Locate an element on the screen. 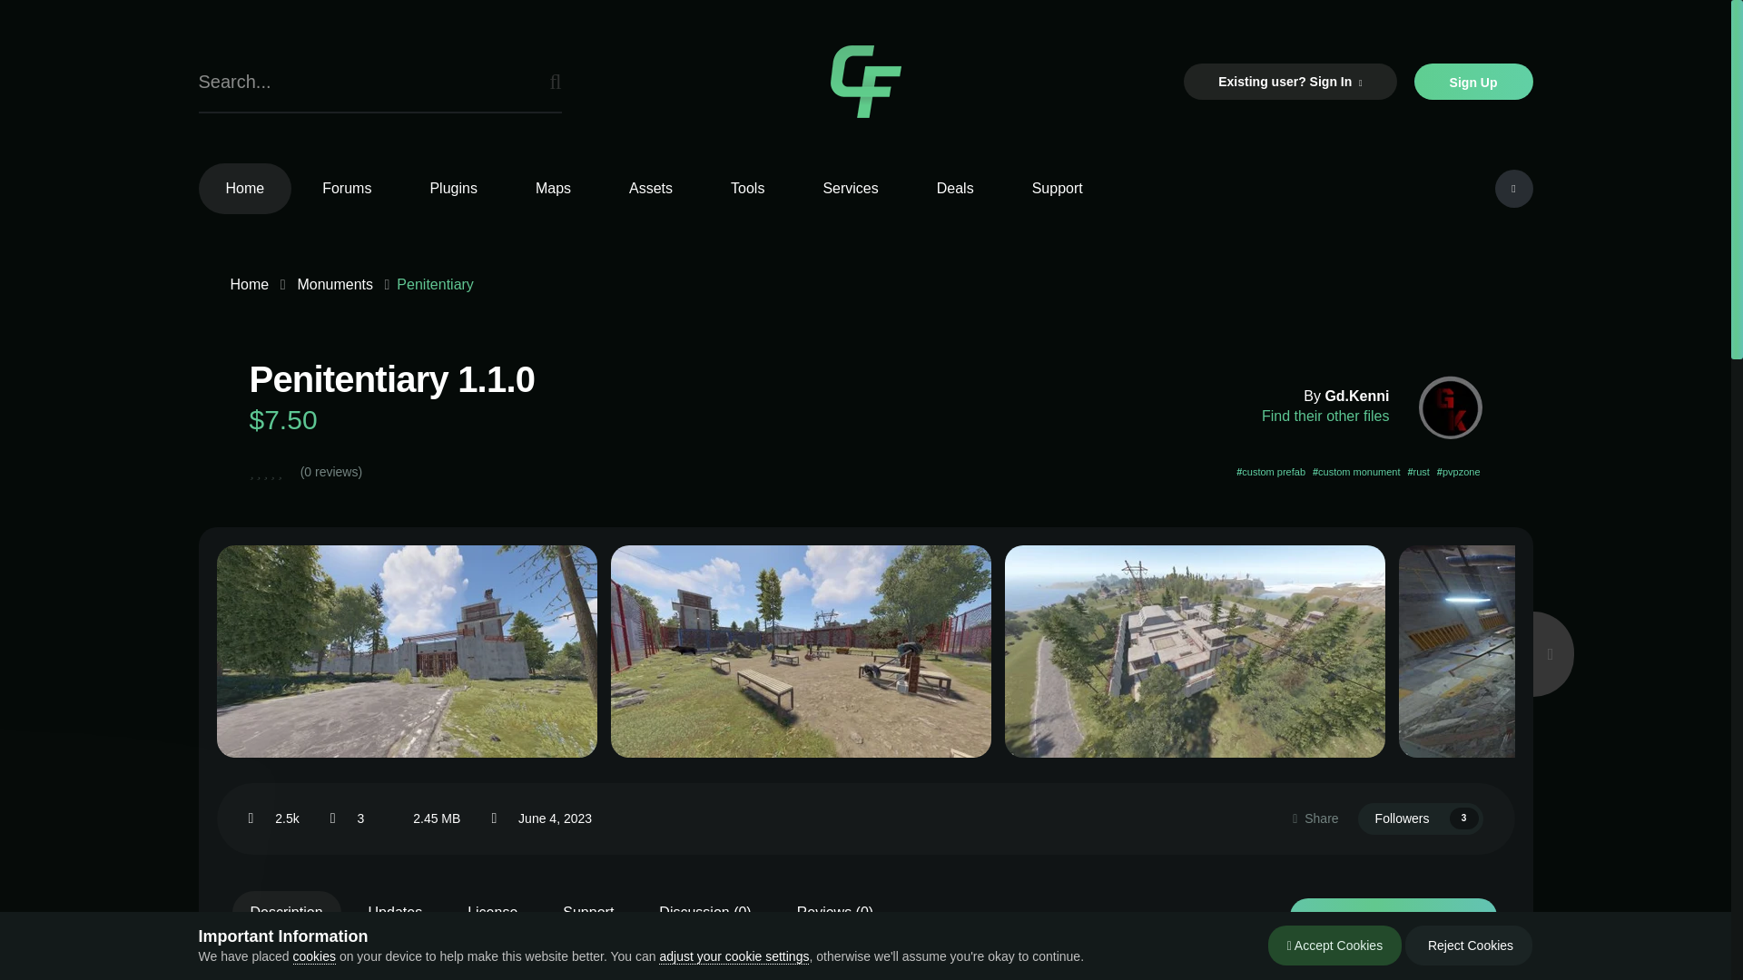 Image resolution: width=1743 pixels, height=980 pixels. on is located at coordinates (1512, 188).